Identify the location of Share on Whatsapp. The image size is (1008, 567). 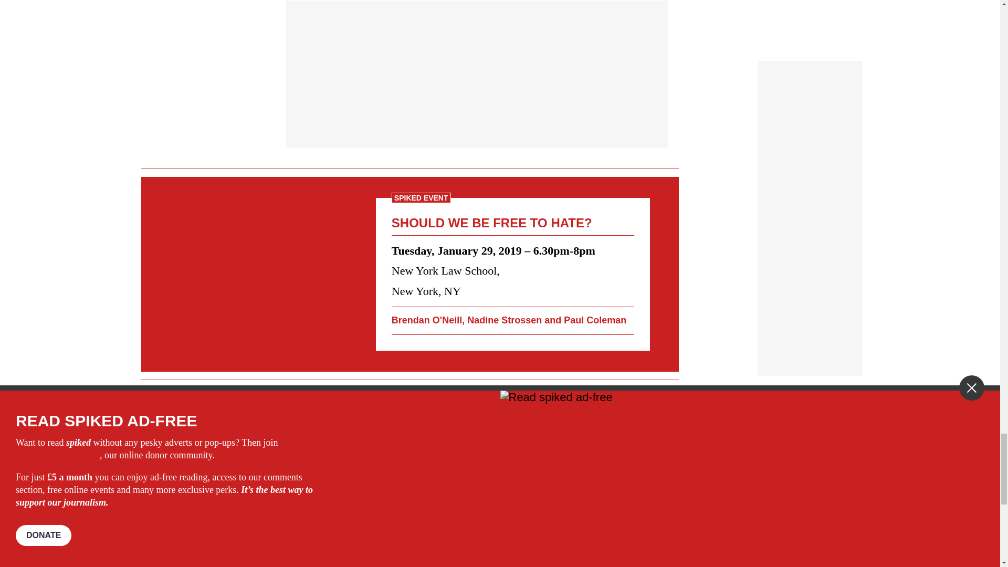
(342, 470).